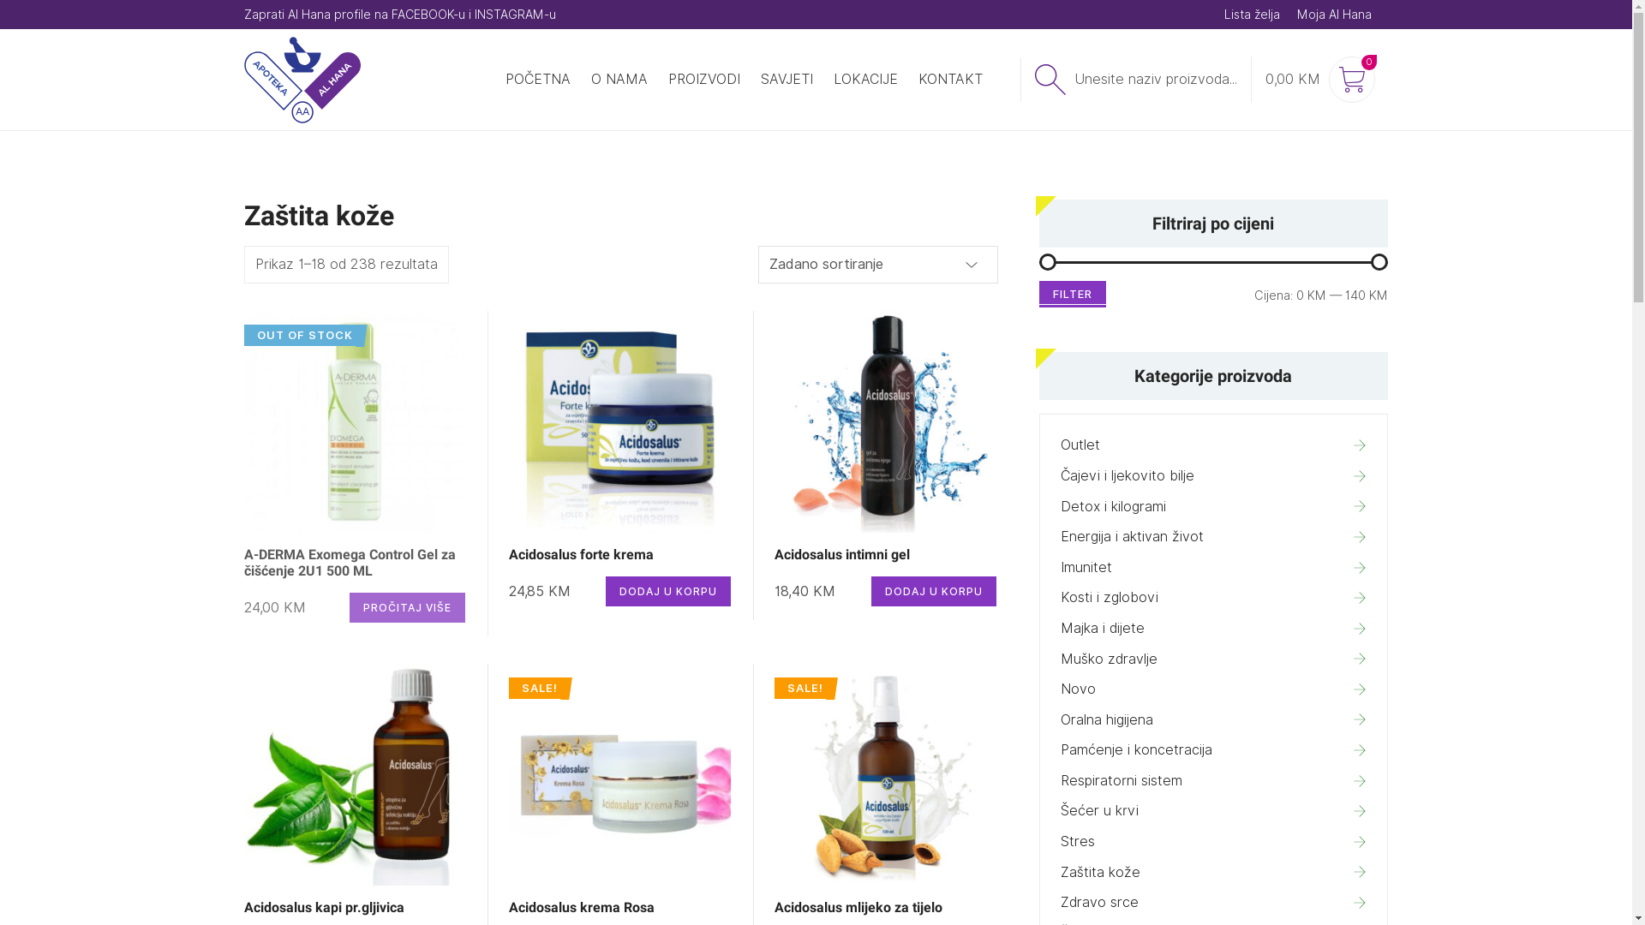  I want to click on Outlet, so click(1214, 445).